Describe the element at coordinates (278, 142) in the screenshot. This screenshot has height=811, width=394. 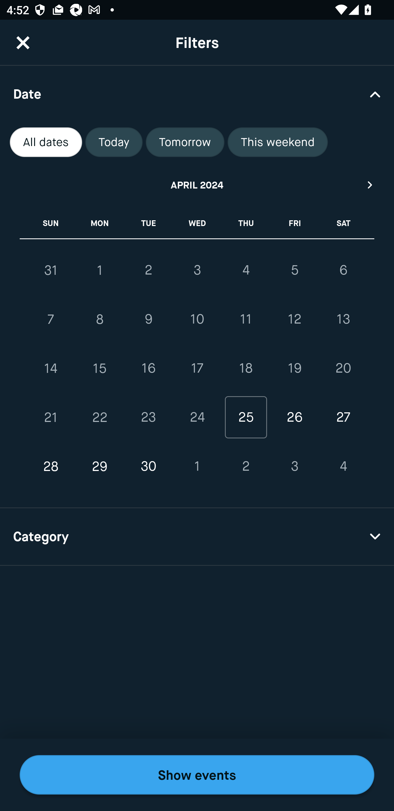
I see `This weekend` at that location.